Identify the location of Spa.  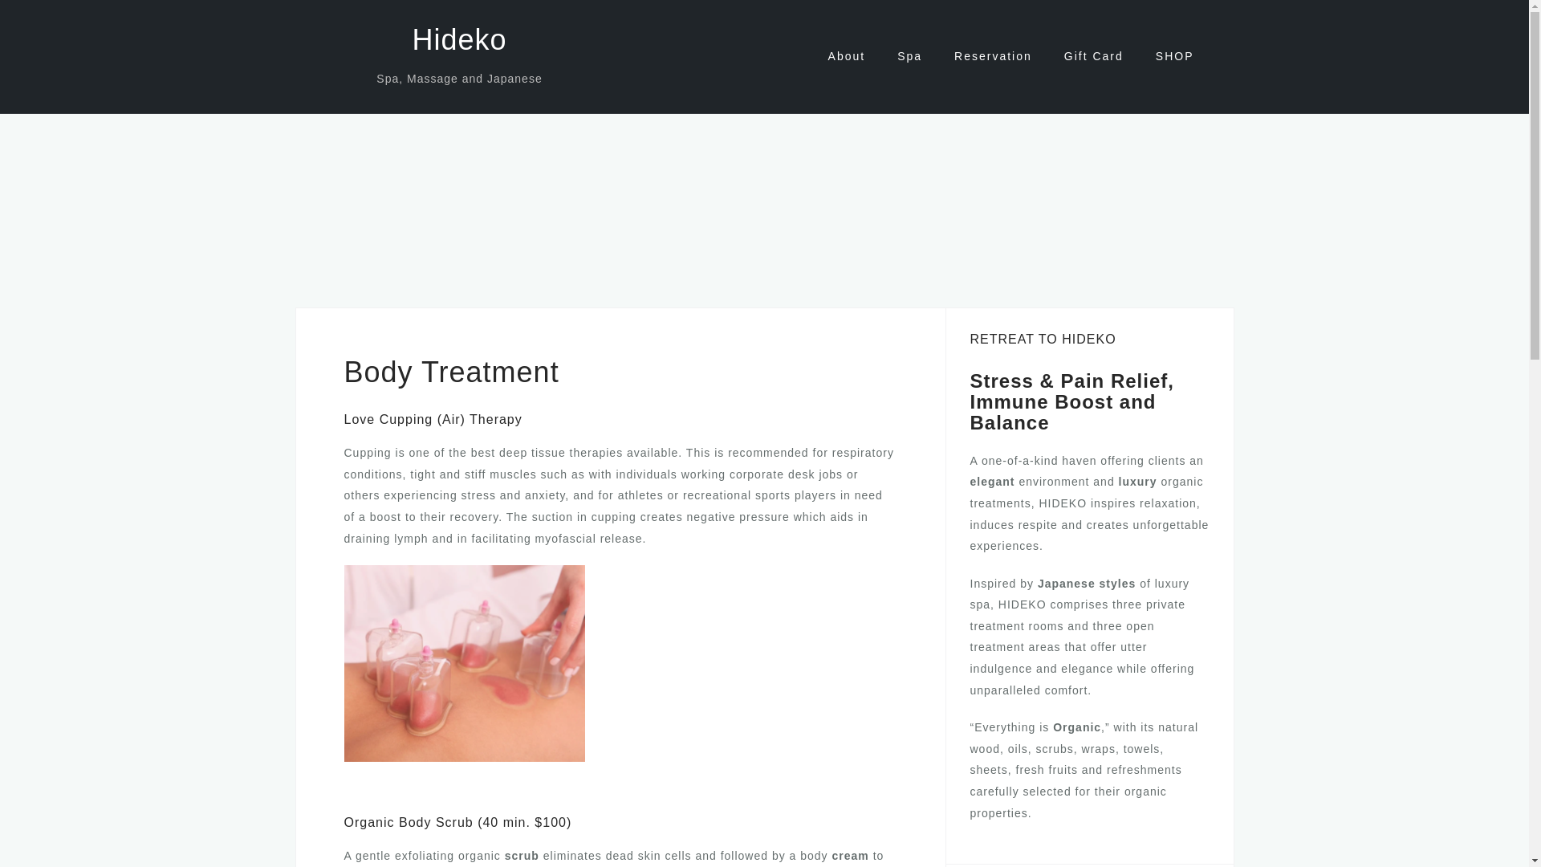
(909, 56).